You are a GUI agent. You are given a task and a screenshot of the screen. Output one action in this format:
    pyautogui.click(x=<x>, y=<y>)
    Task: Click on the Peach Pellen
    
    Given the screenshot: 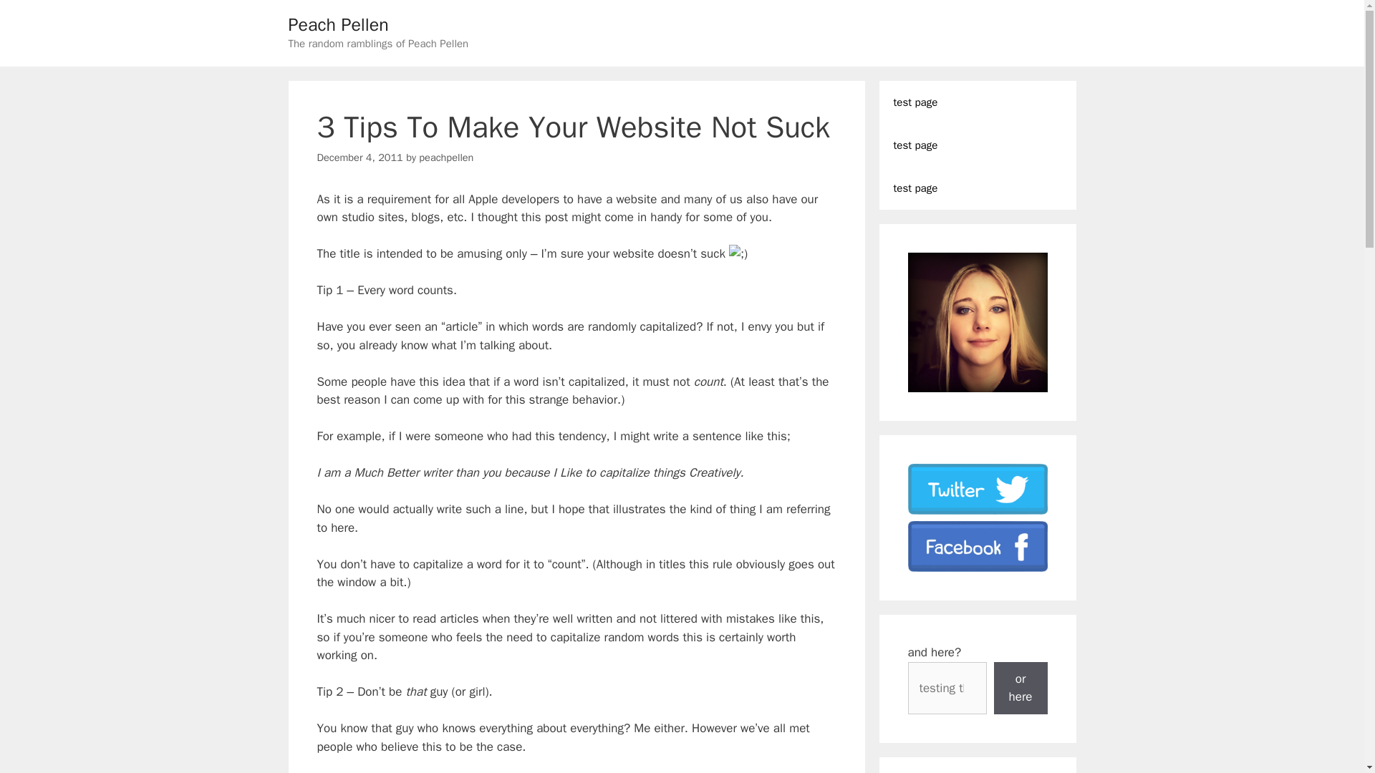 What is the action you would take?
    pyautogui.click(x=337, y=24)
    